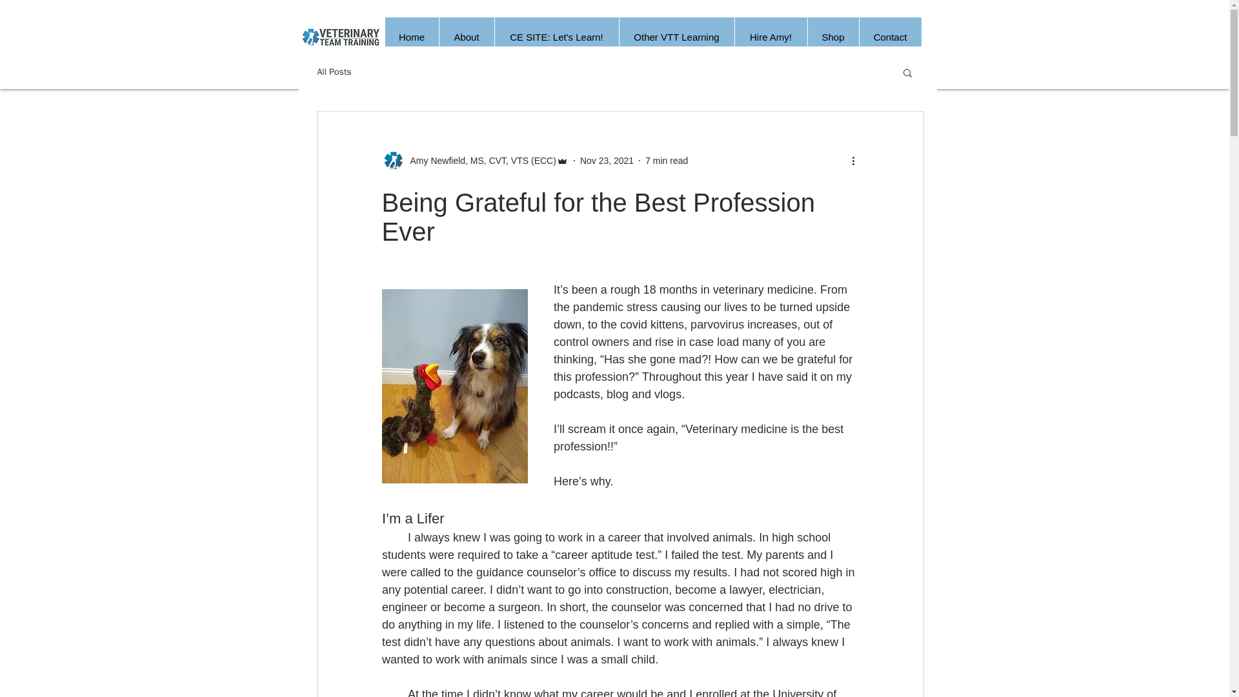  Describe the element at coordinates (334, 72) in the screenshot. I see `All Posts` at that location.